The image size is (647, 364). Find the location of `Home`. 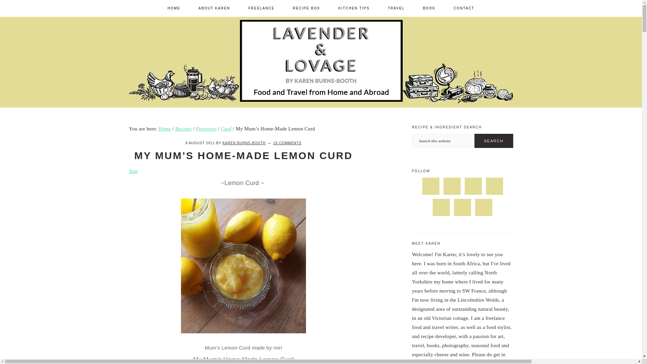

Home is located at coordinates (165, 128).